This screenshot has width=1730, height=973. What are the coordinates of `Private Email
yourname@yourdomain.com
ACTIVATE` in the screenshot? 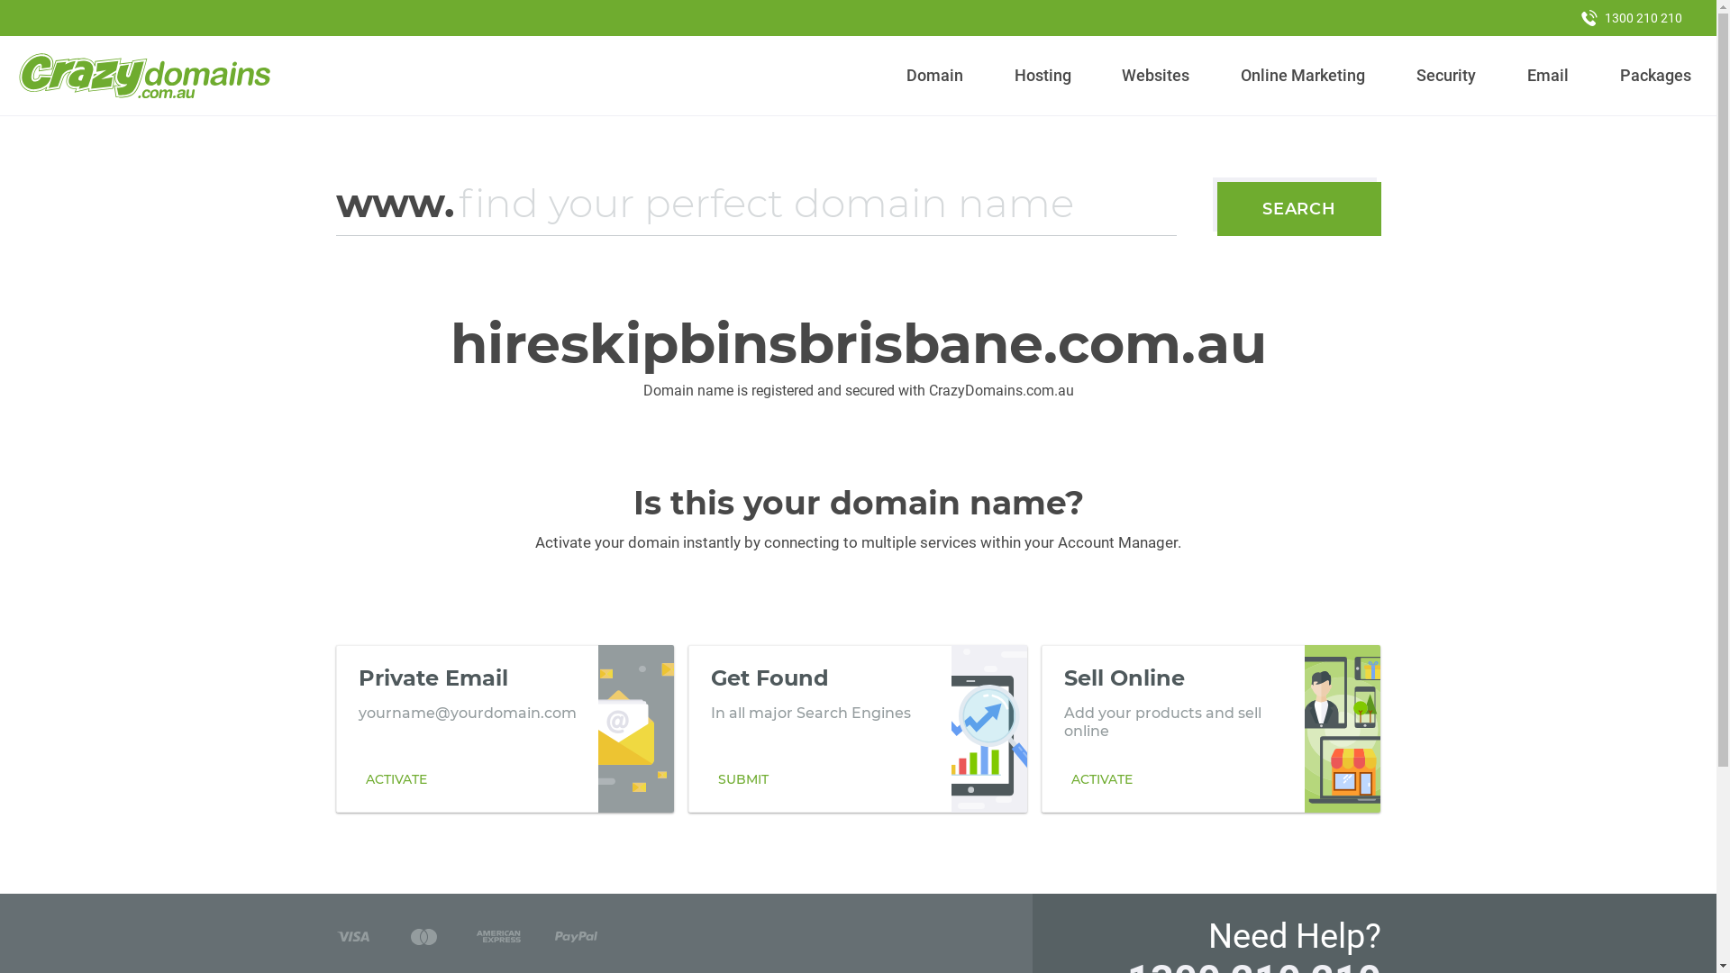 It's located at (505, 729).